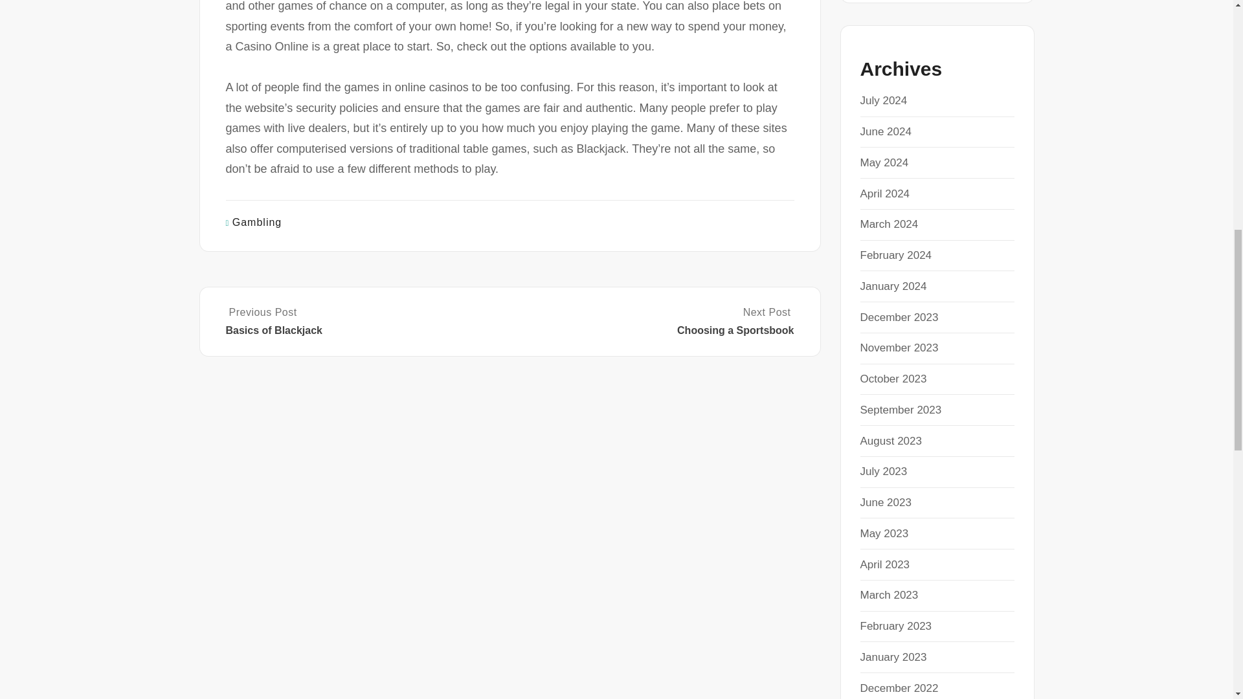 The width and height of the screenshot is (1243, 699). I want to click on Gambling, so click(257, 222).